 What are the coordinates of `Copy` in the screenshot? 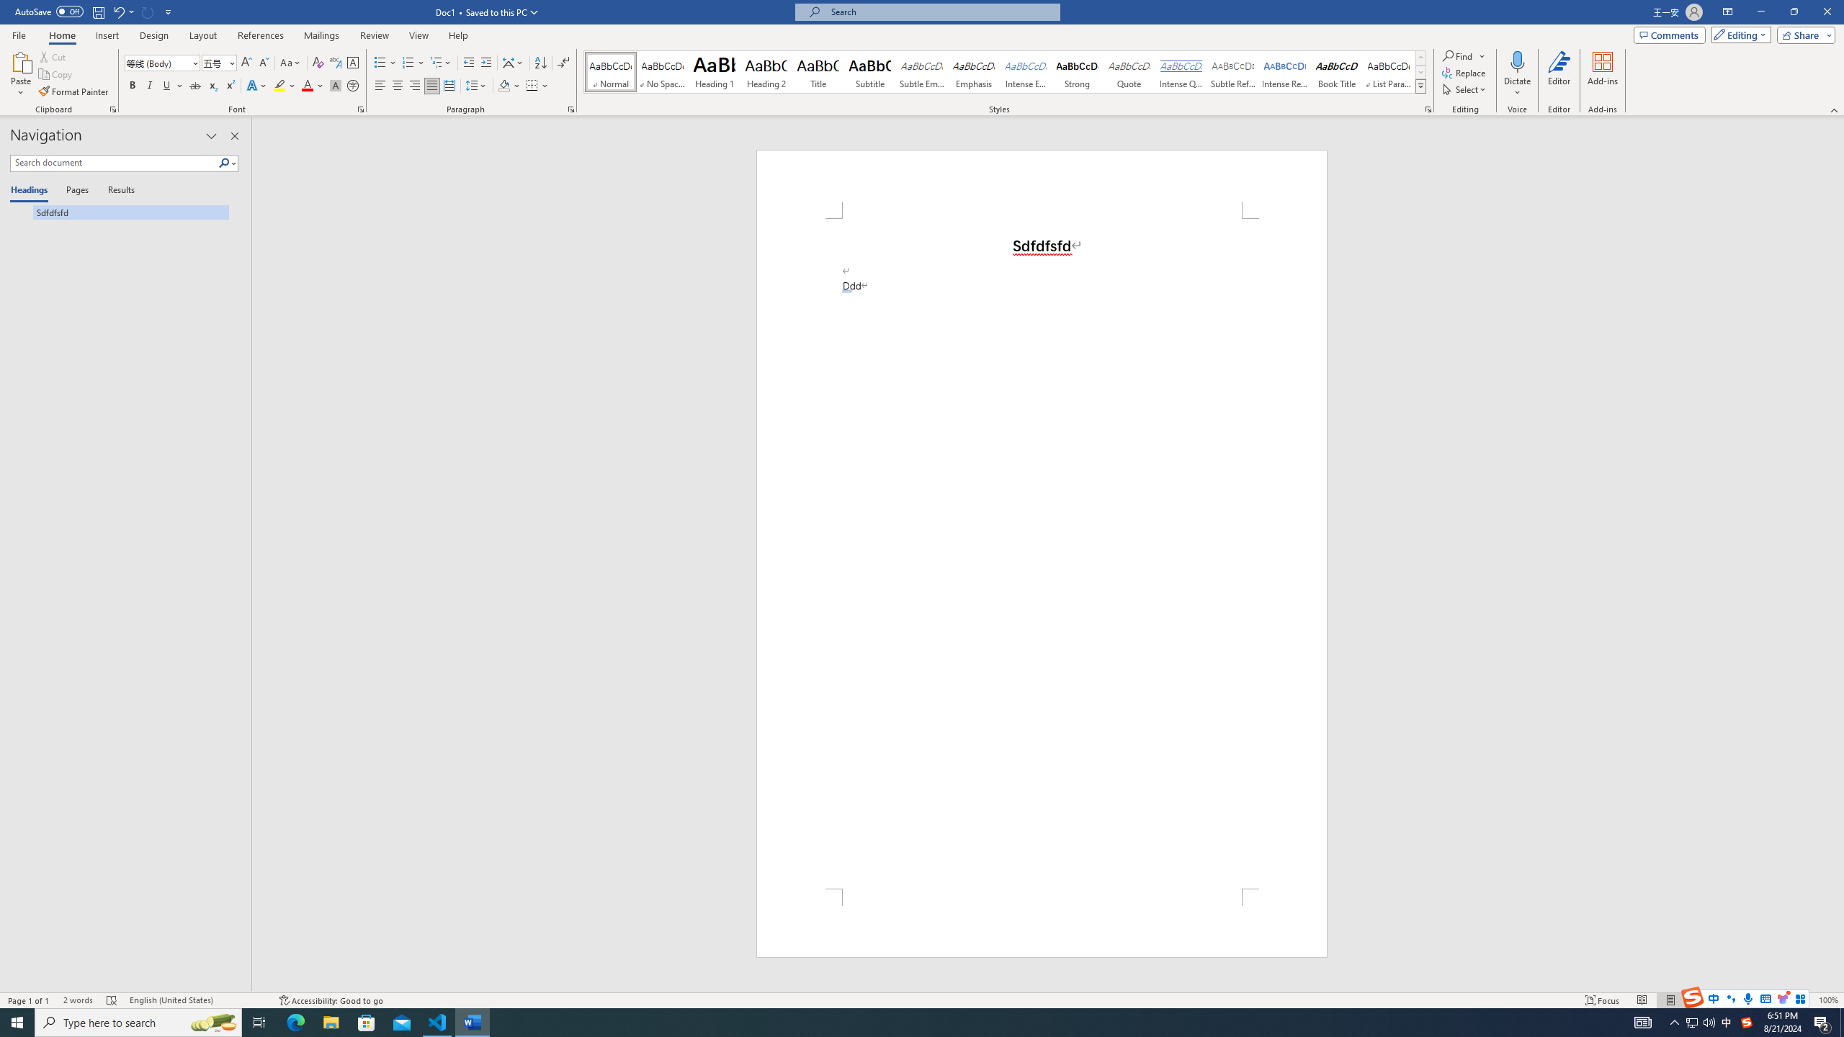 It's located at (57, 75).